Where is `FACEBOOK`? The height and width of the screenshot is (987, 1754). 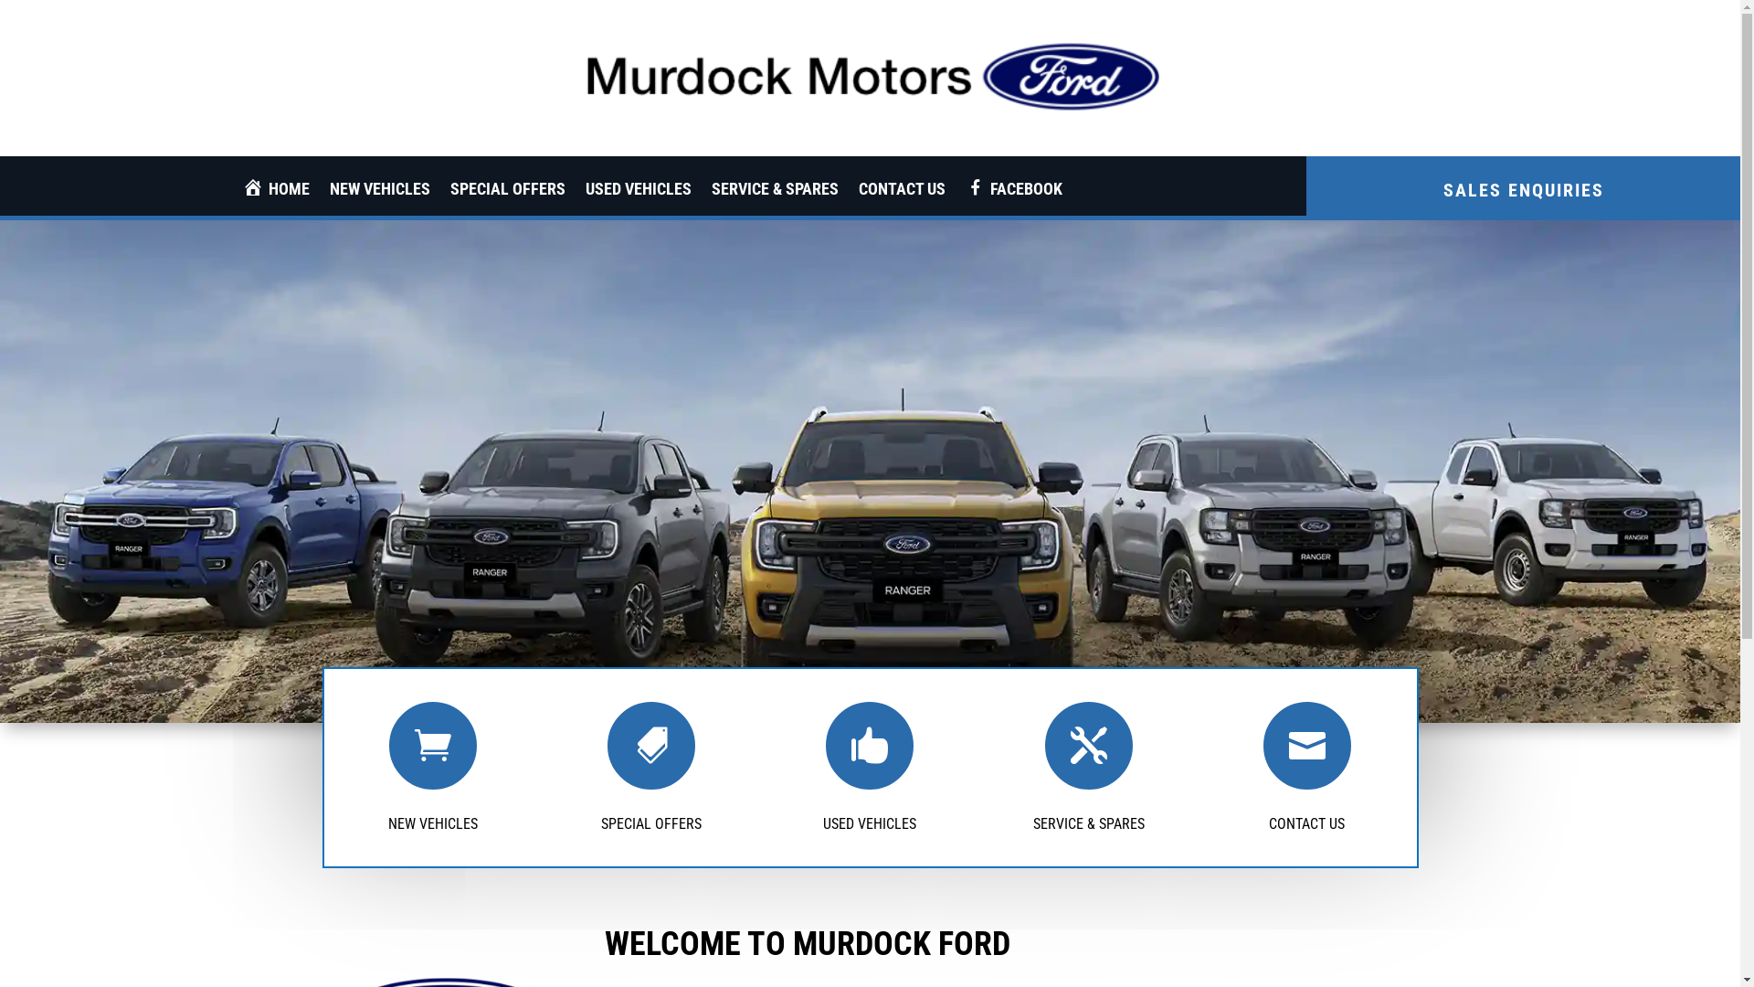
FACEBOOK is located at coordinates (1014, 192).